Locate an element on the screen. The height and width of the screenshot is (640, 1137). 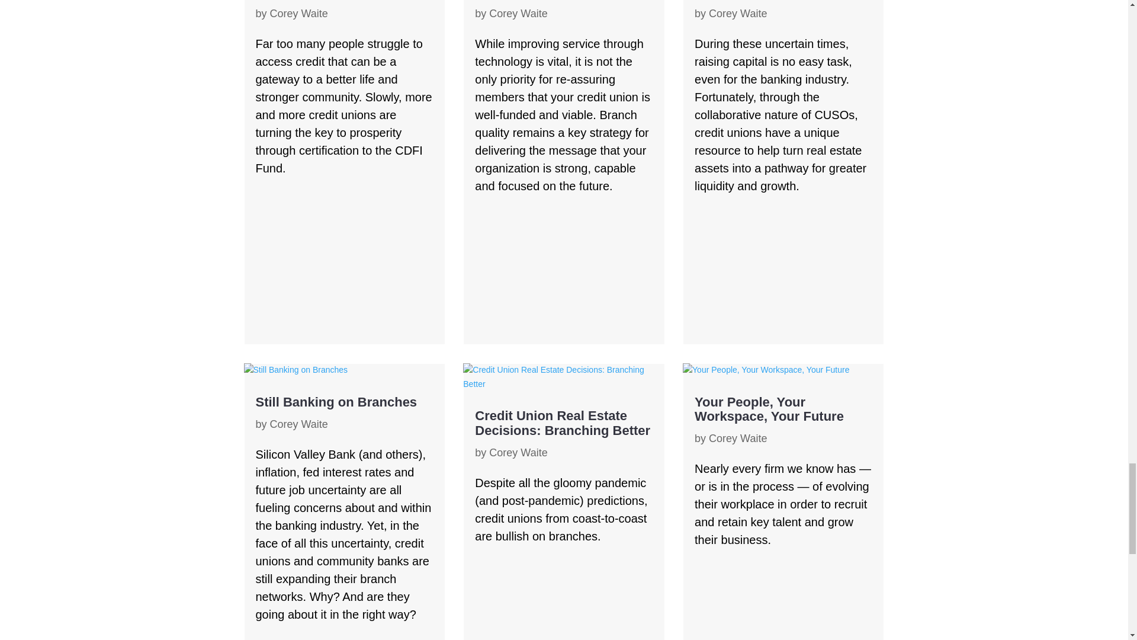
Posts by Corey Waite is located at coordinates (299, 424).